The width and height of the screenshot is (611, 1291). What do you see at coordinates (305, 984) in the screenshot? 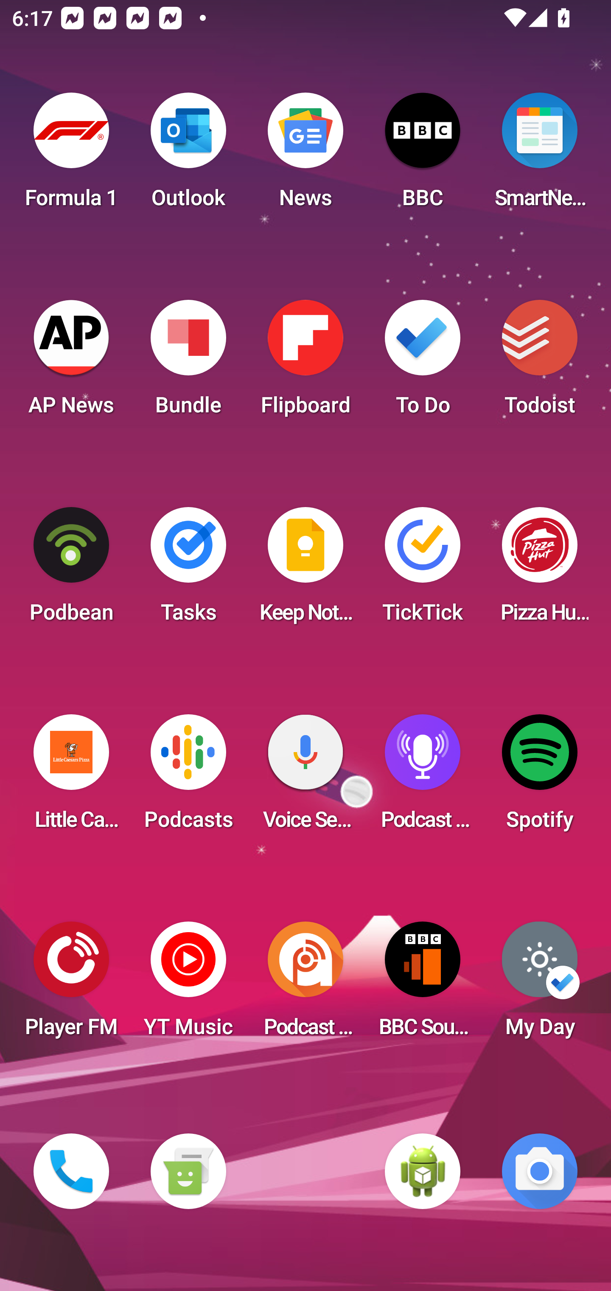
I see `Podcast Addict` at bounding box center [305, 984].